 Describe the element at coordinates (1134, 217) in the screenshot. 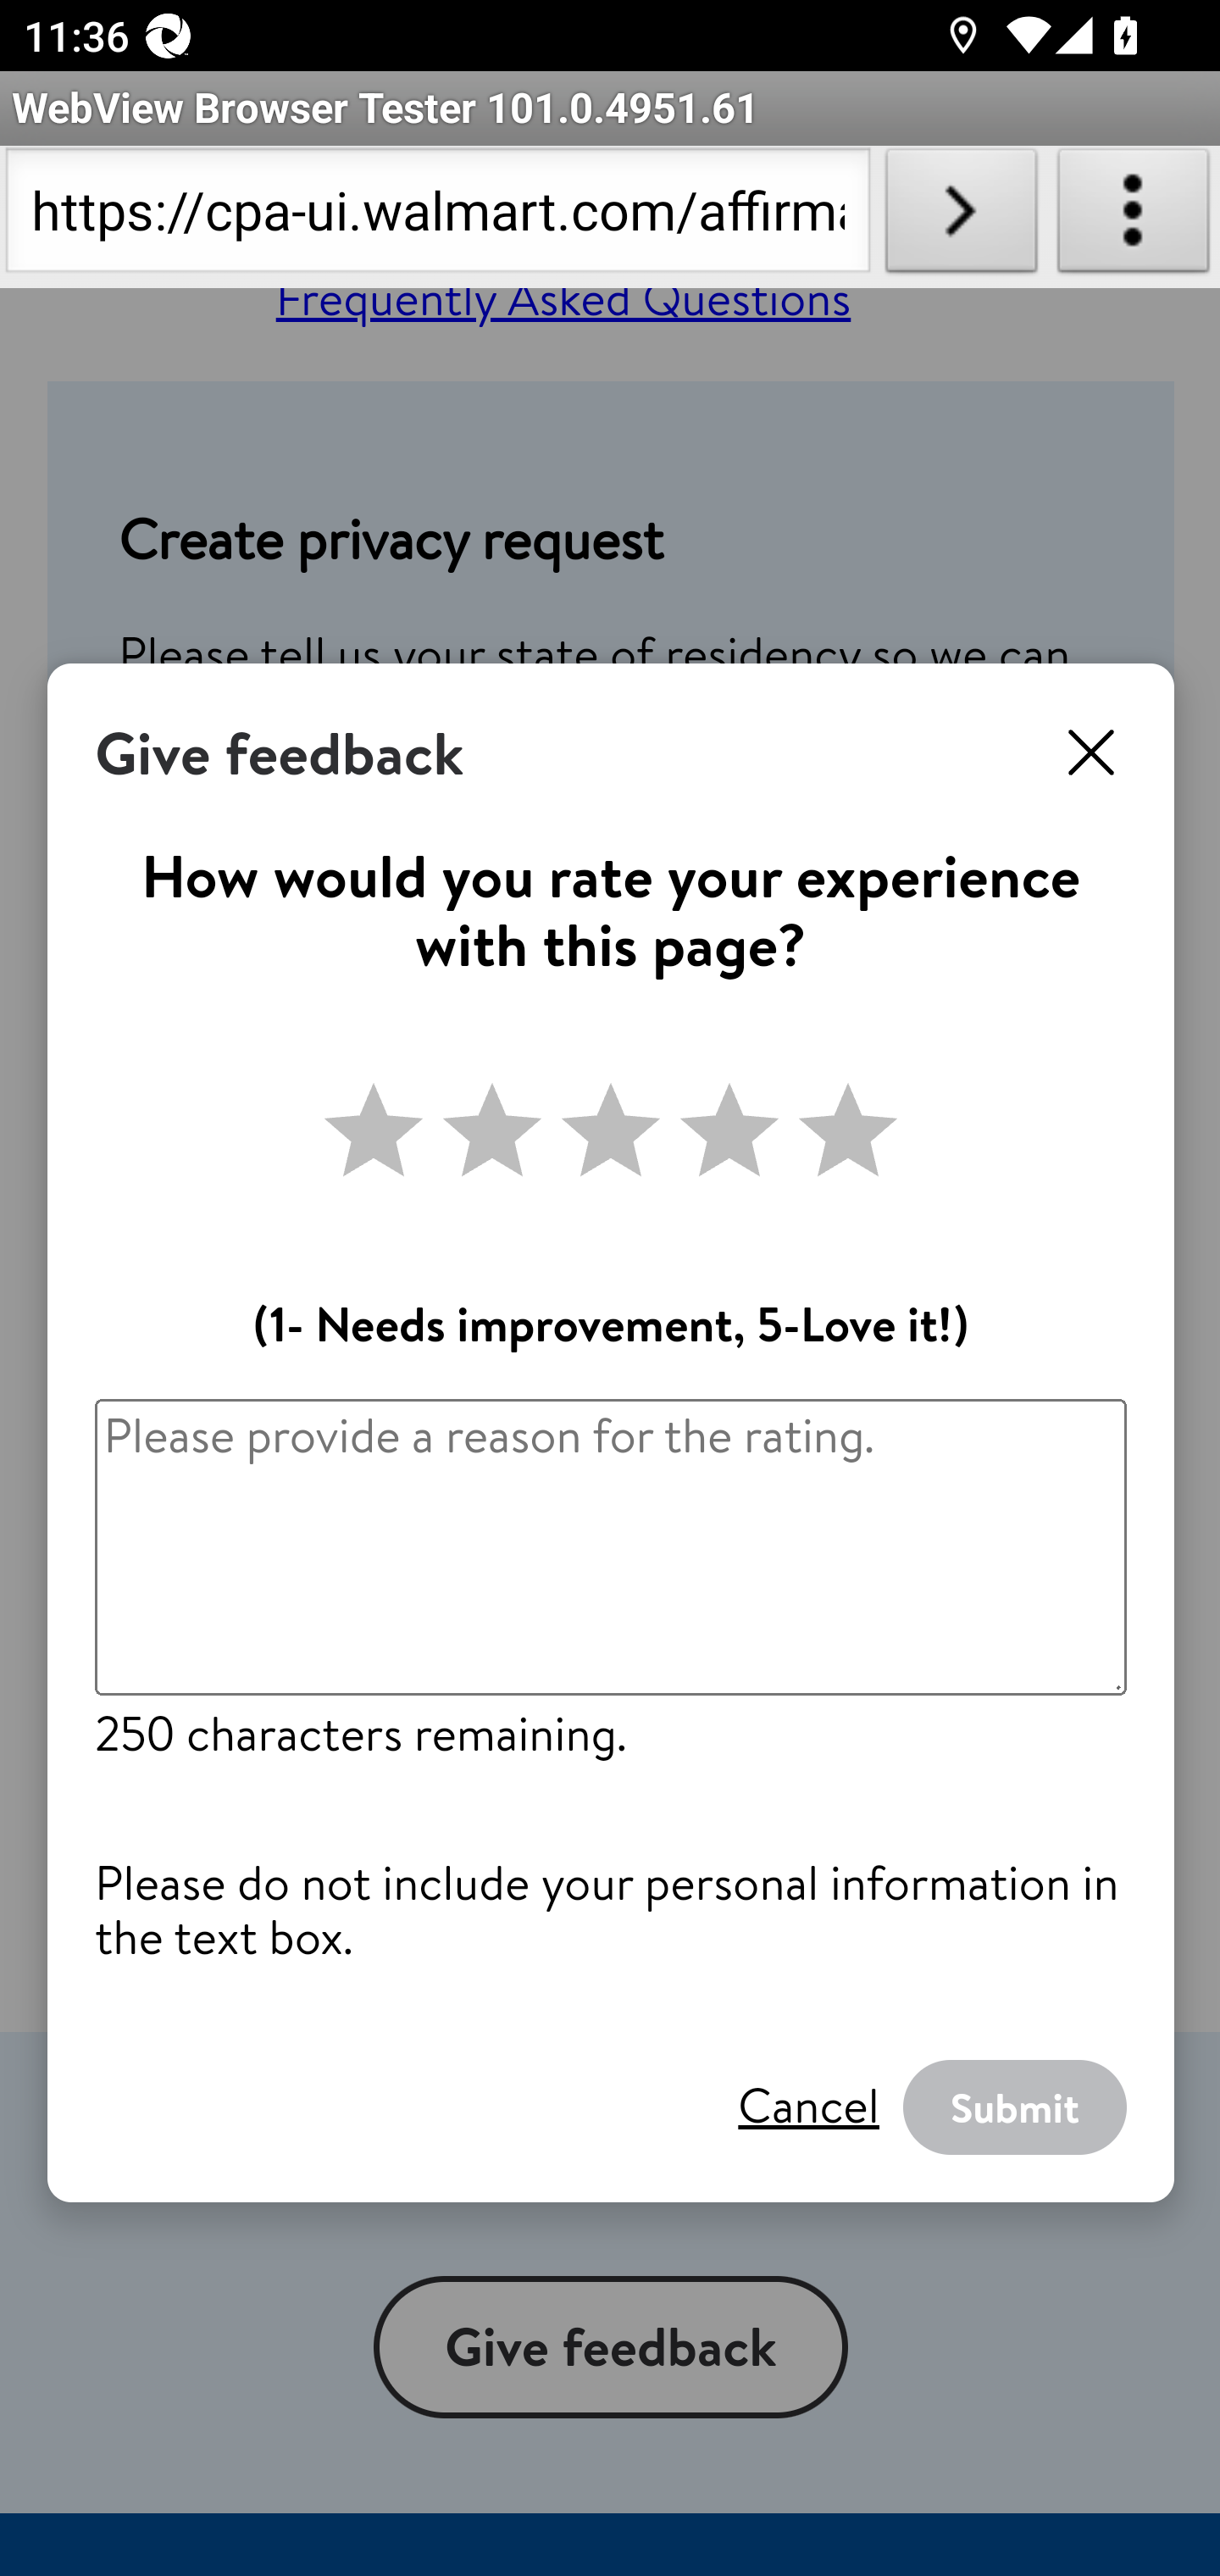

I see `About WebView` at that location.